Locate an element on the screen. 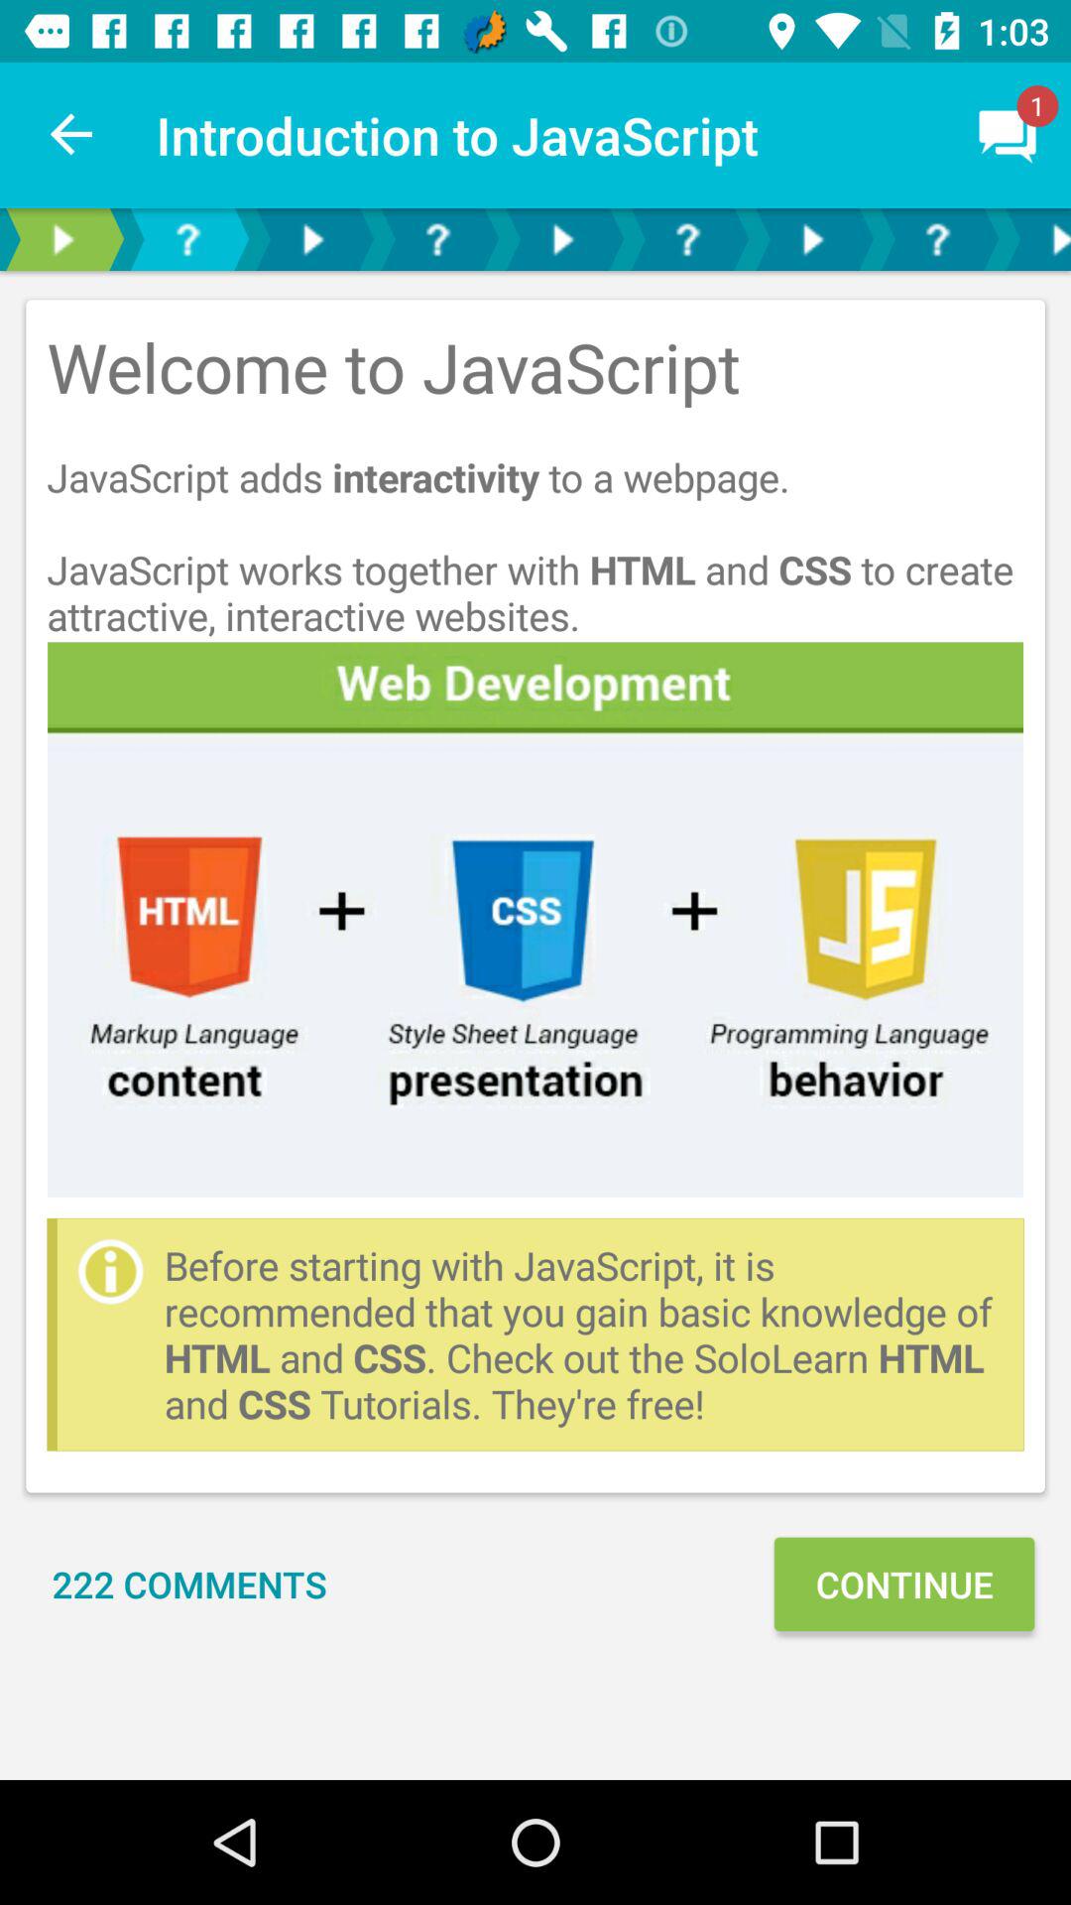 Image resolution: width=1071 pixels, height=1905 pixels. next button is located at coordinates (812, 240).